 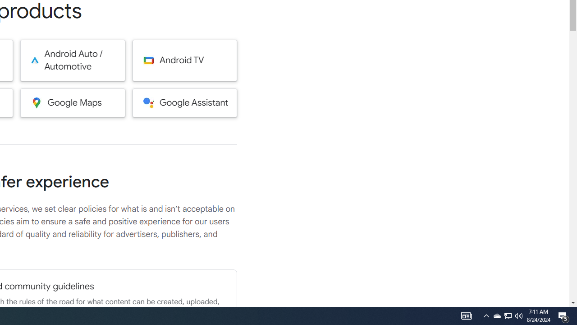 I want to click on Google Maps, so click(x=72, y=102).